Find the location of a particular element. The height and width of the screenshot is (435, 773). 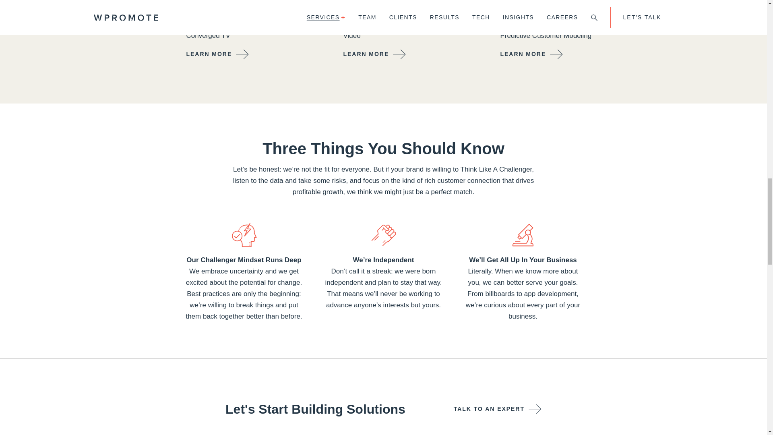

Performance Creative is located at coordinates (246, 13).